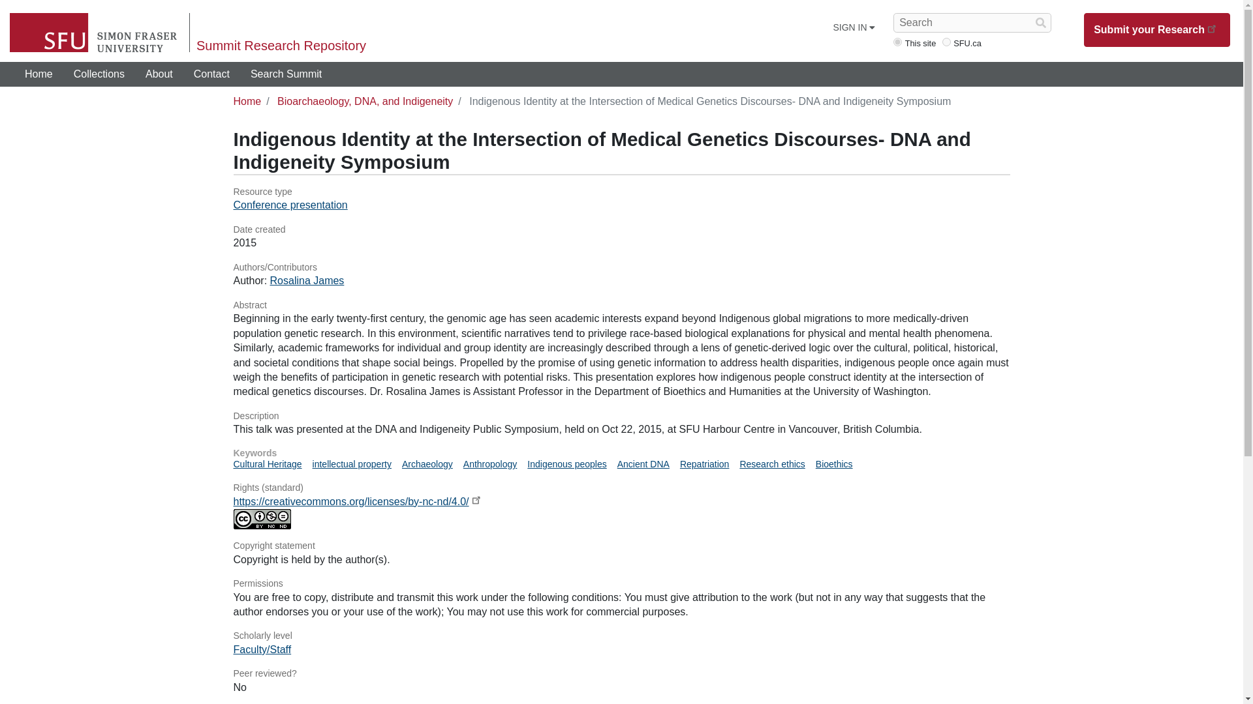 The width and height of the screenshot is (1253, 704). Describe the element at coordinates (290, 205) in the screenshot. I see `Conference presentation` at that location.